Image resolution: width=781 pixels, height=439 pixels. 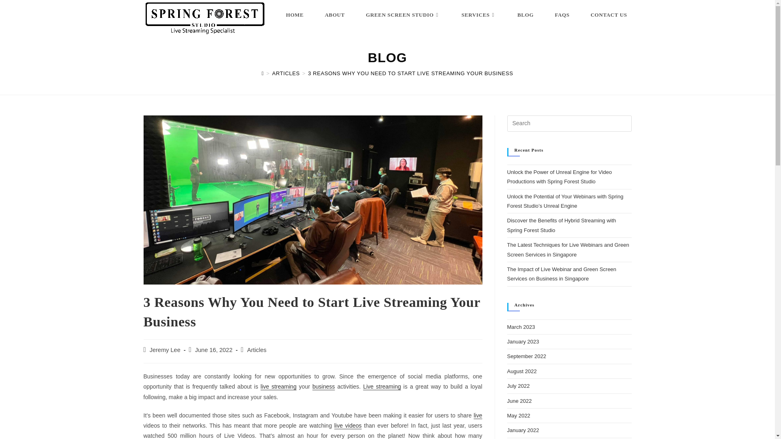 I want to click on Jeremy Lee, so click(x=165, y=350).